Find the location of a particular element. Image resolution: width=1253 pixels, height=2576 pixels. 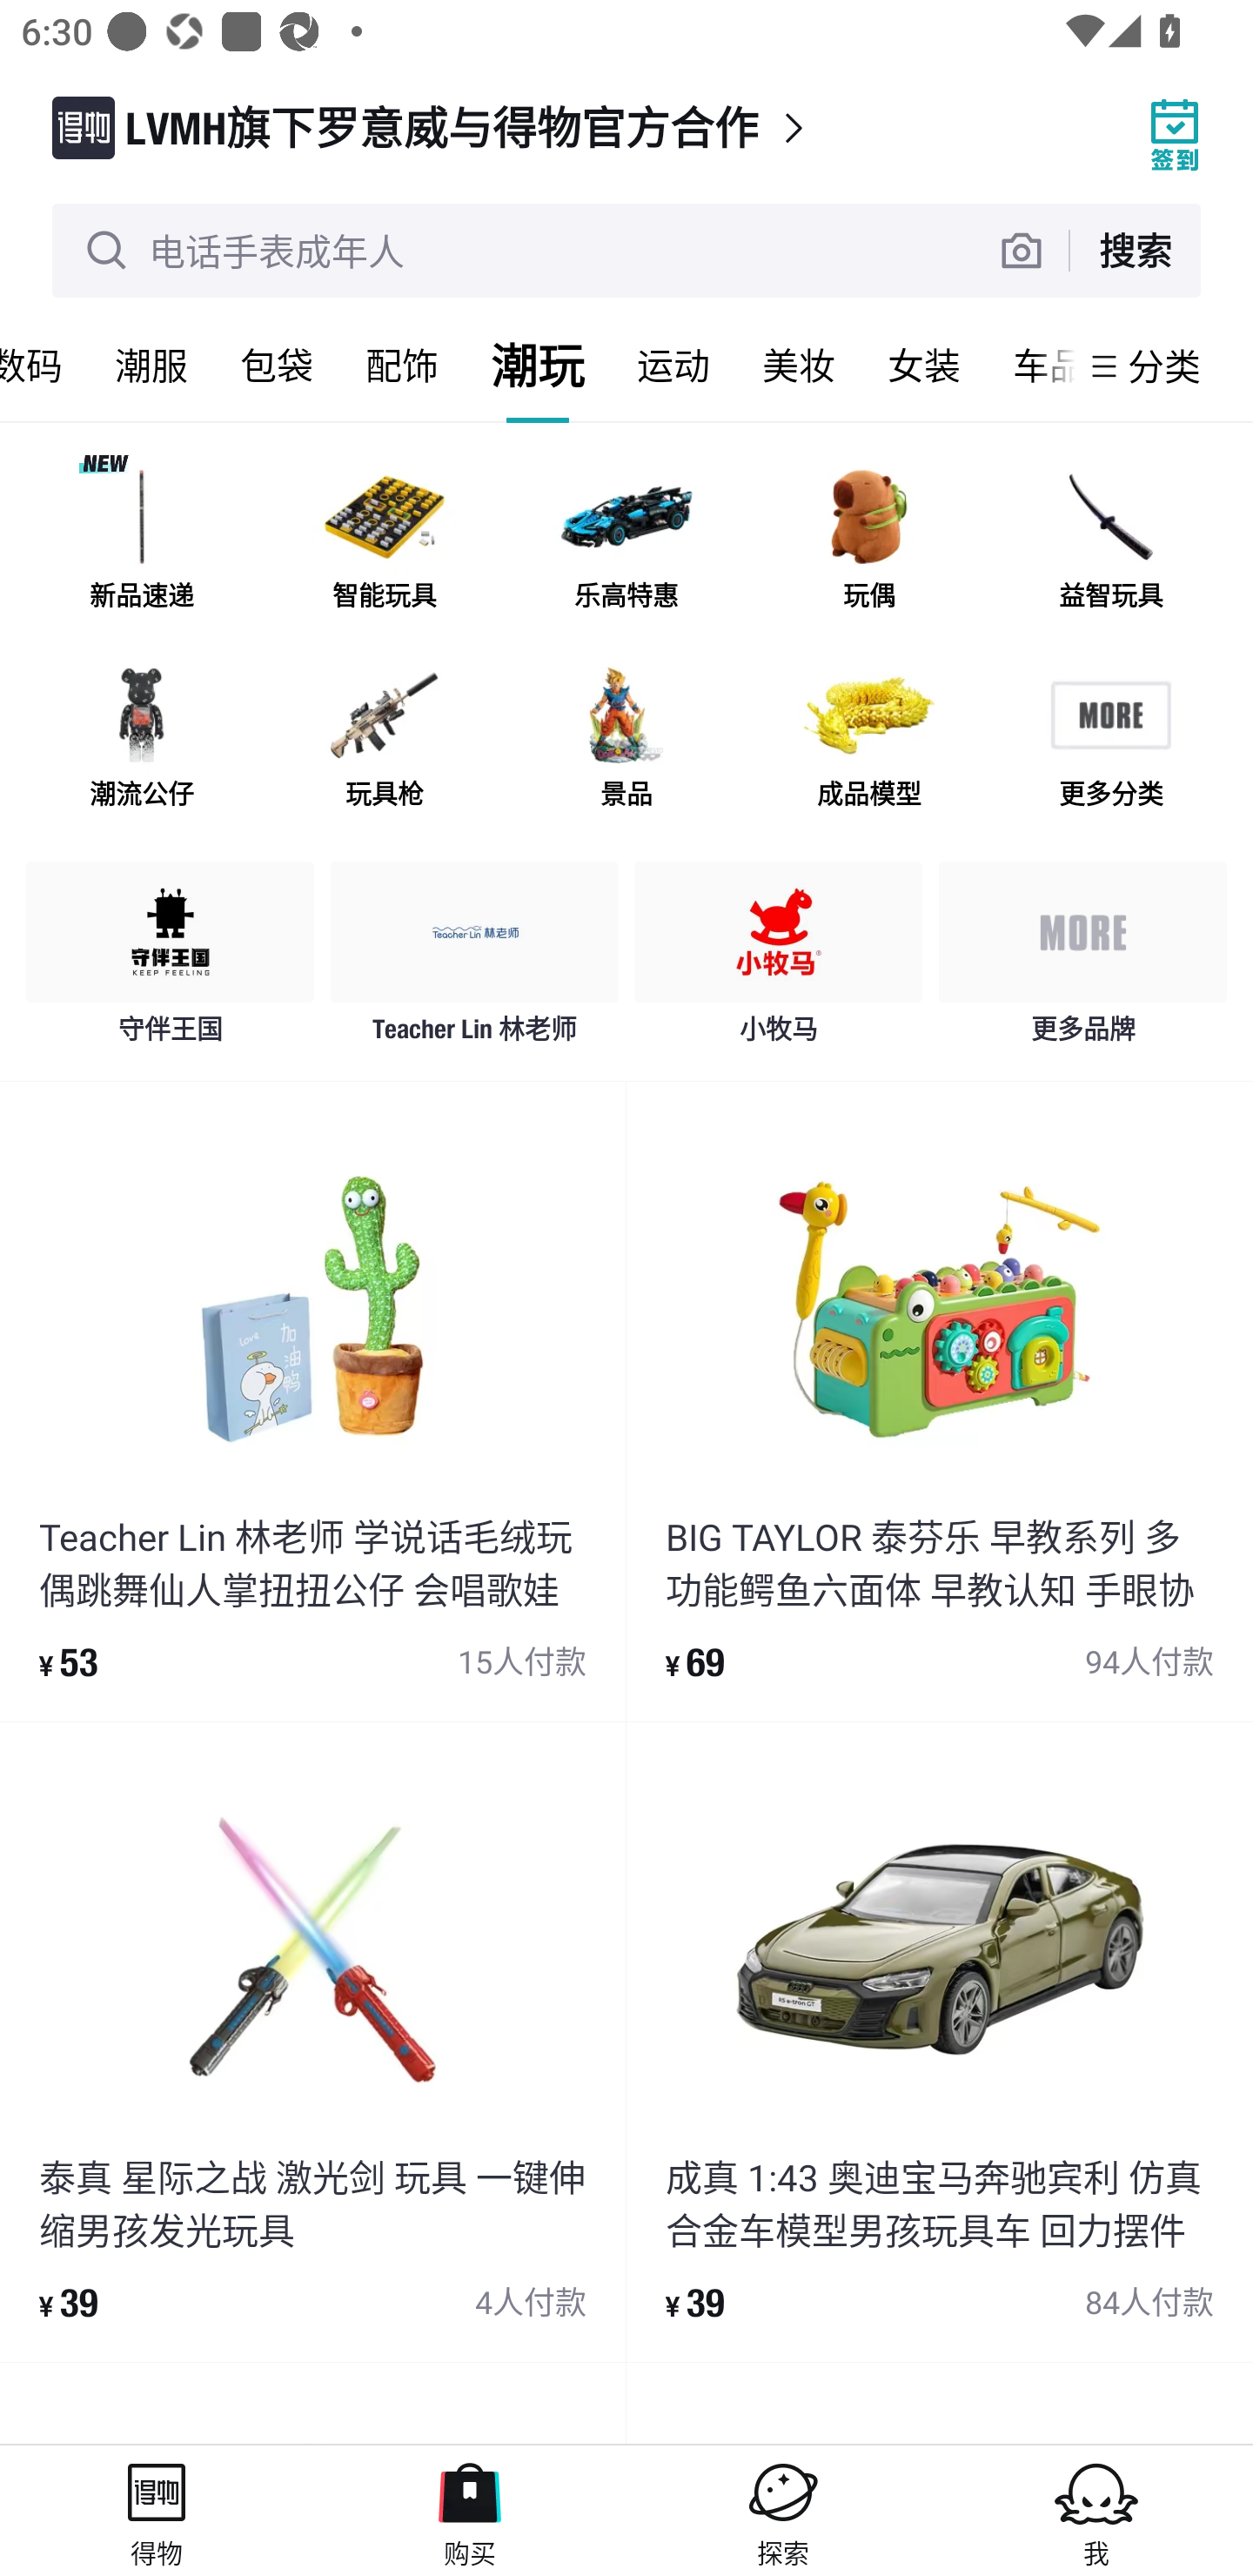

车品 is located at coordinates (1030, 366).